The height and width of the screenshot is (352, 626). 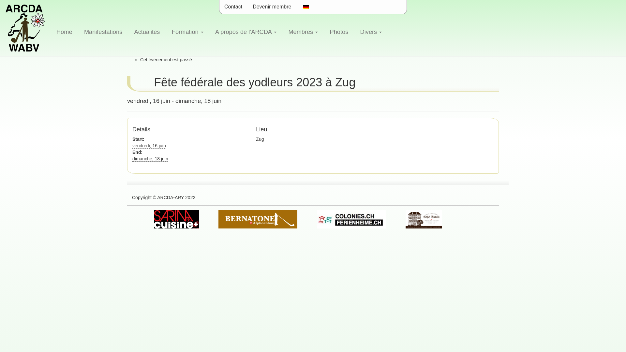 What do you see at coordinates (339, 32) in the screenshot?
I see `Photos` at bounding box center [339, 32].